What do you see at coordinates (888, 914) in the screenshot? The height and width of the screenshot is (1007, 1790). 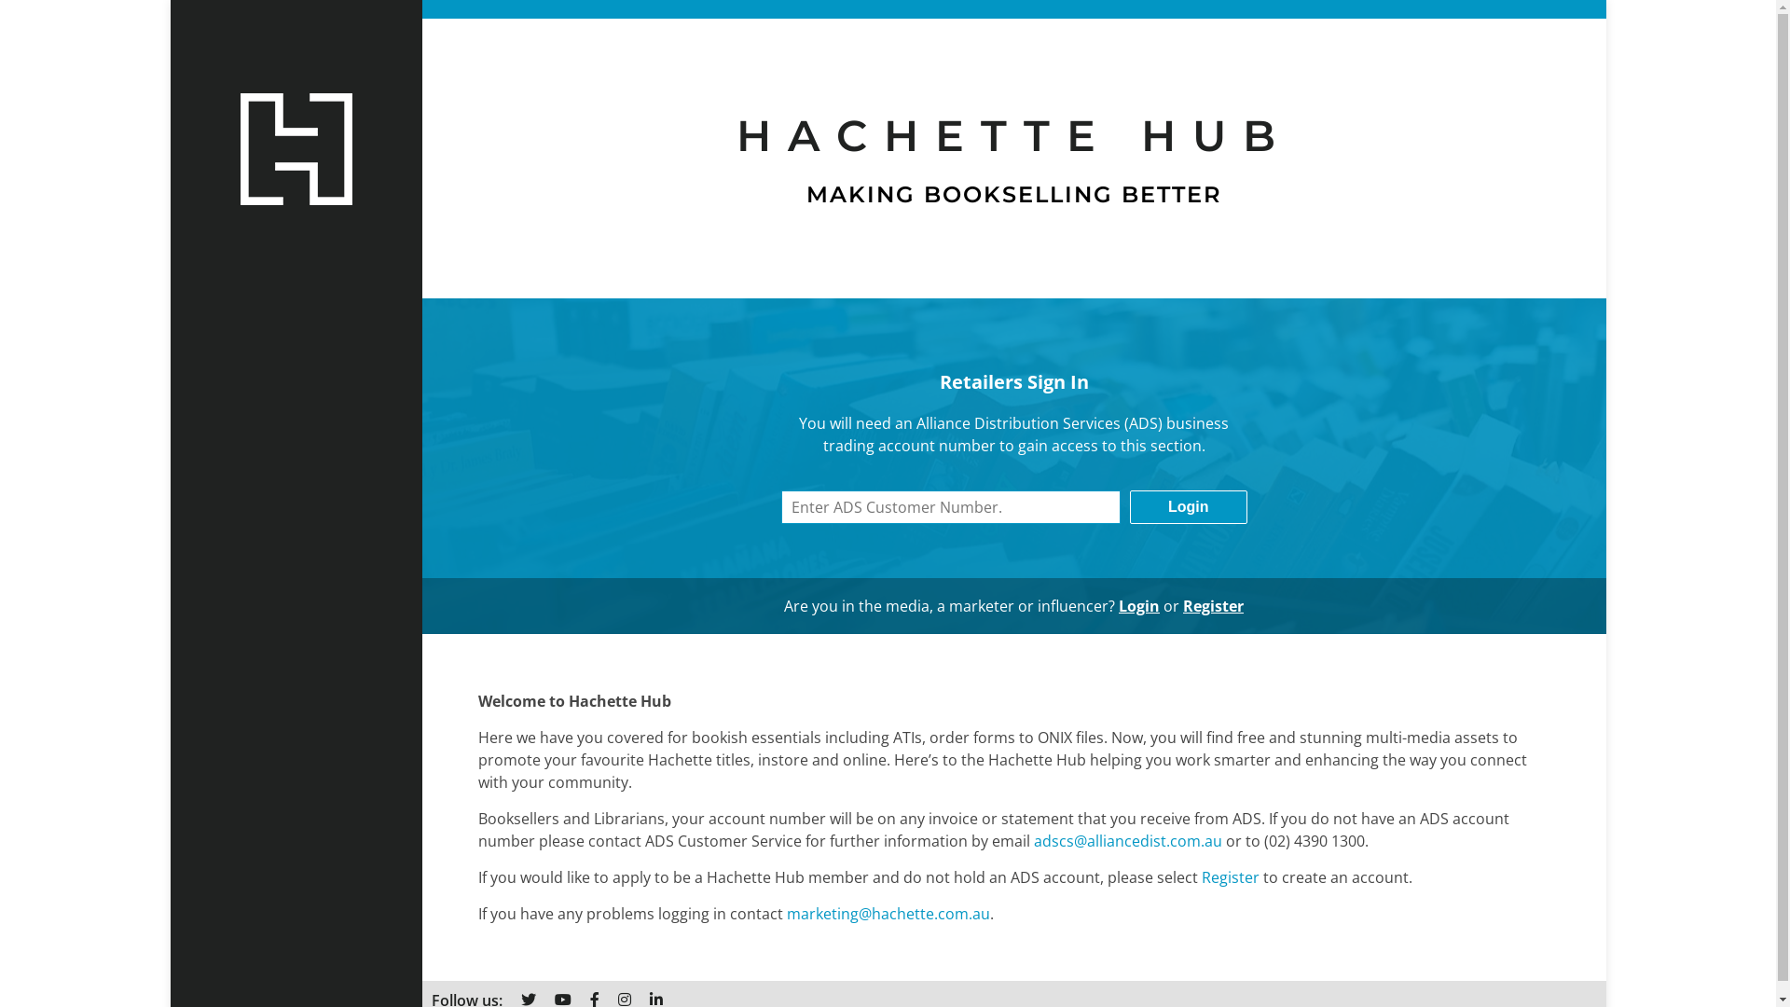 I see `marketing@hachette.com.au` at bounding box center [888, 914].